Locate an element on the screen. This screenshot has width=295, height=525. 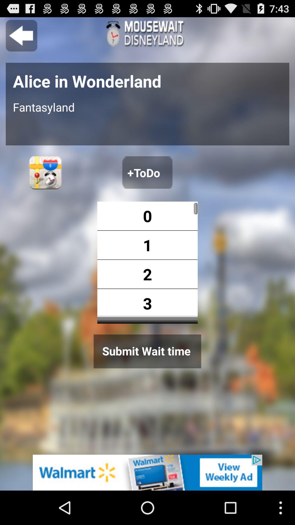
add icone is located at coordinates (147, 472).